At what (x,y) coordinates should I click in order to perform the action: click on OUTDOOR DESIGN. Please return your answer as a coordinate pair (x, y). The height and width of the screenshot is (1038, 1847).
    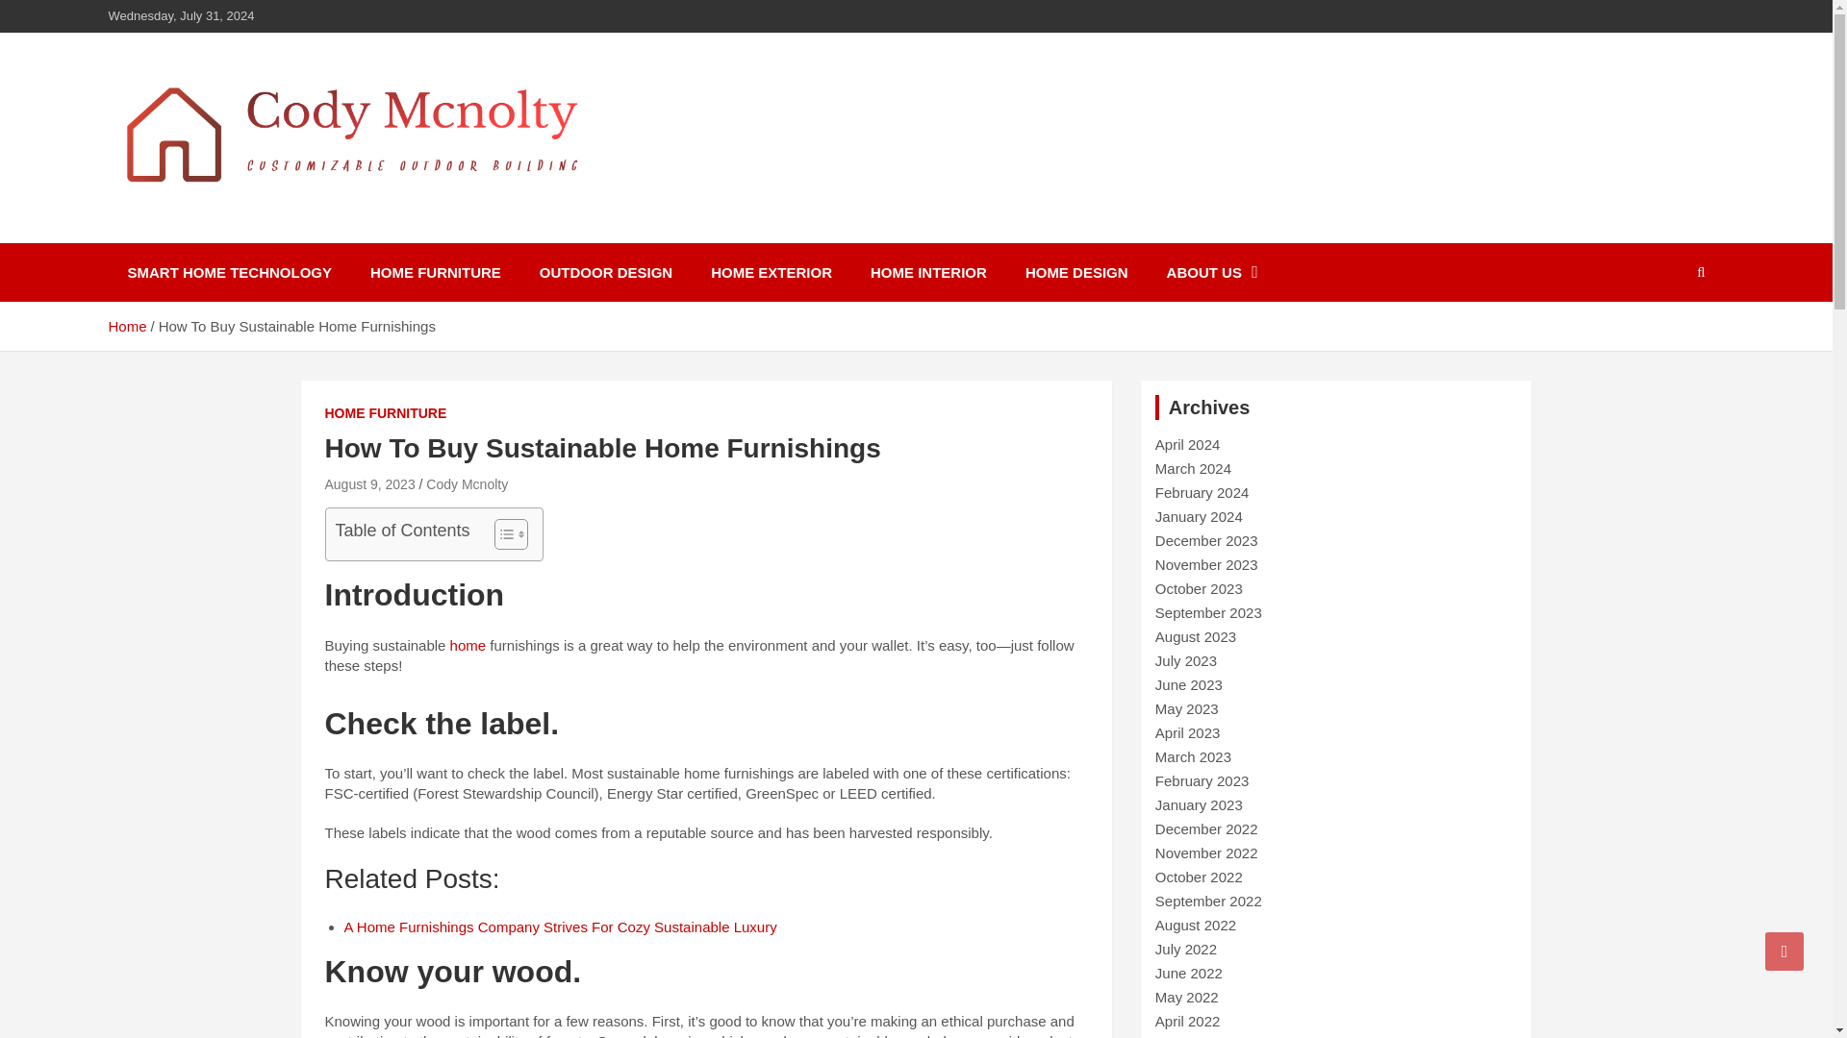
    Looking at the image, I should click on (606, 272).